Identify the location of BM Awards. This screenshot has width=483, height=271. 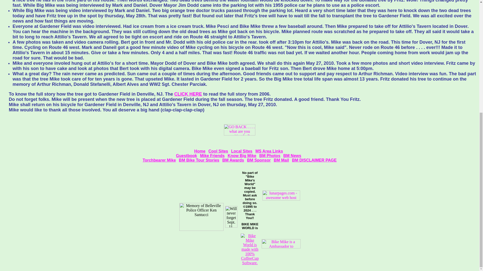
(233, 160).